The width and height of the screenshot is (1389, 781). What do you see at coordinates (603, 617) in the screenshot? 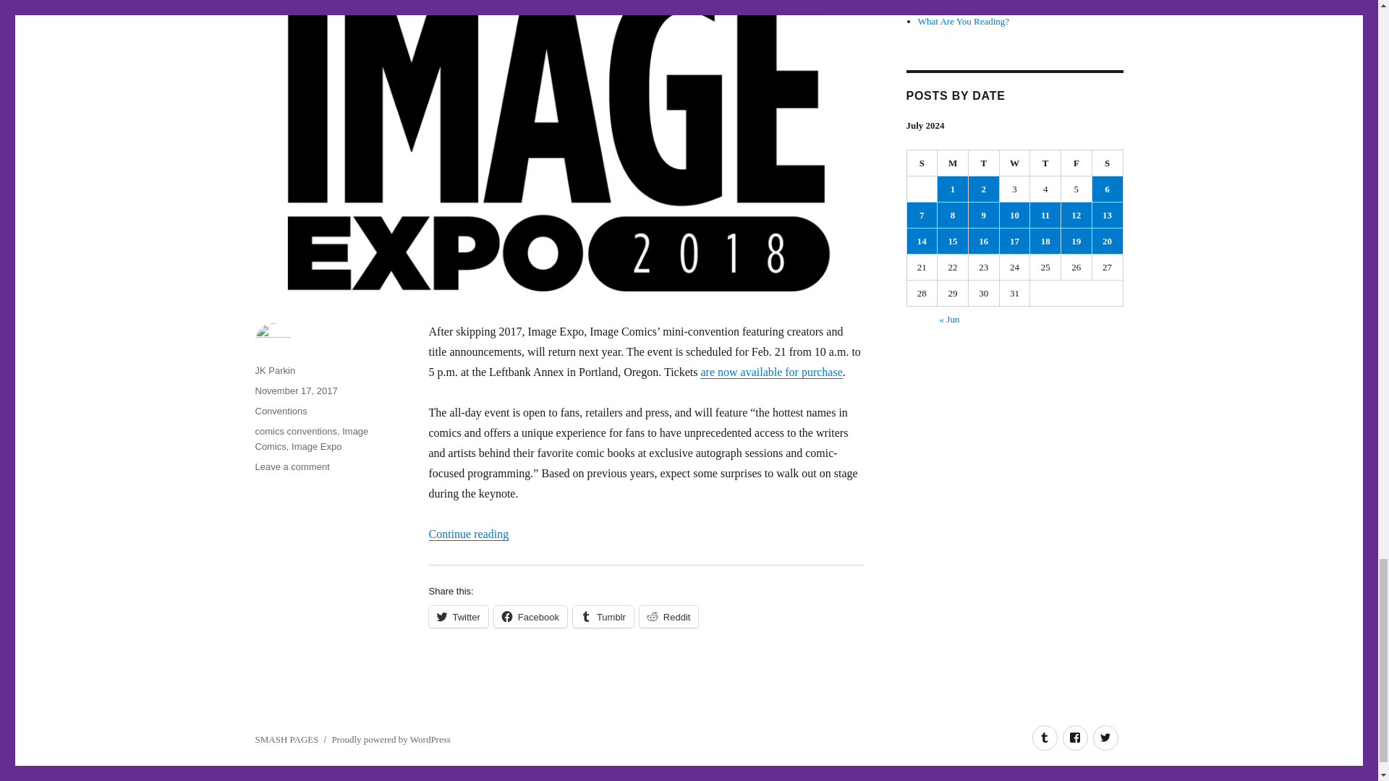
I see `Click to share on Tumblr` at bounding box center [603, 617].